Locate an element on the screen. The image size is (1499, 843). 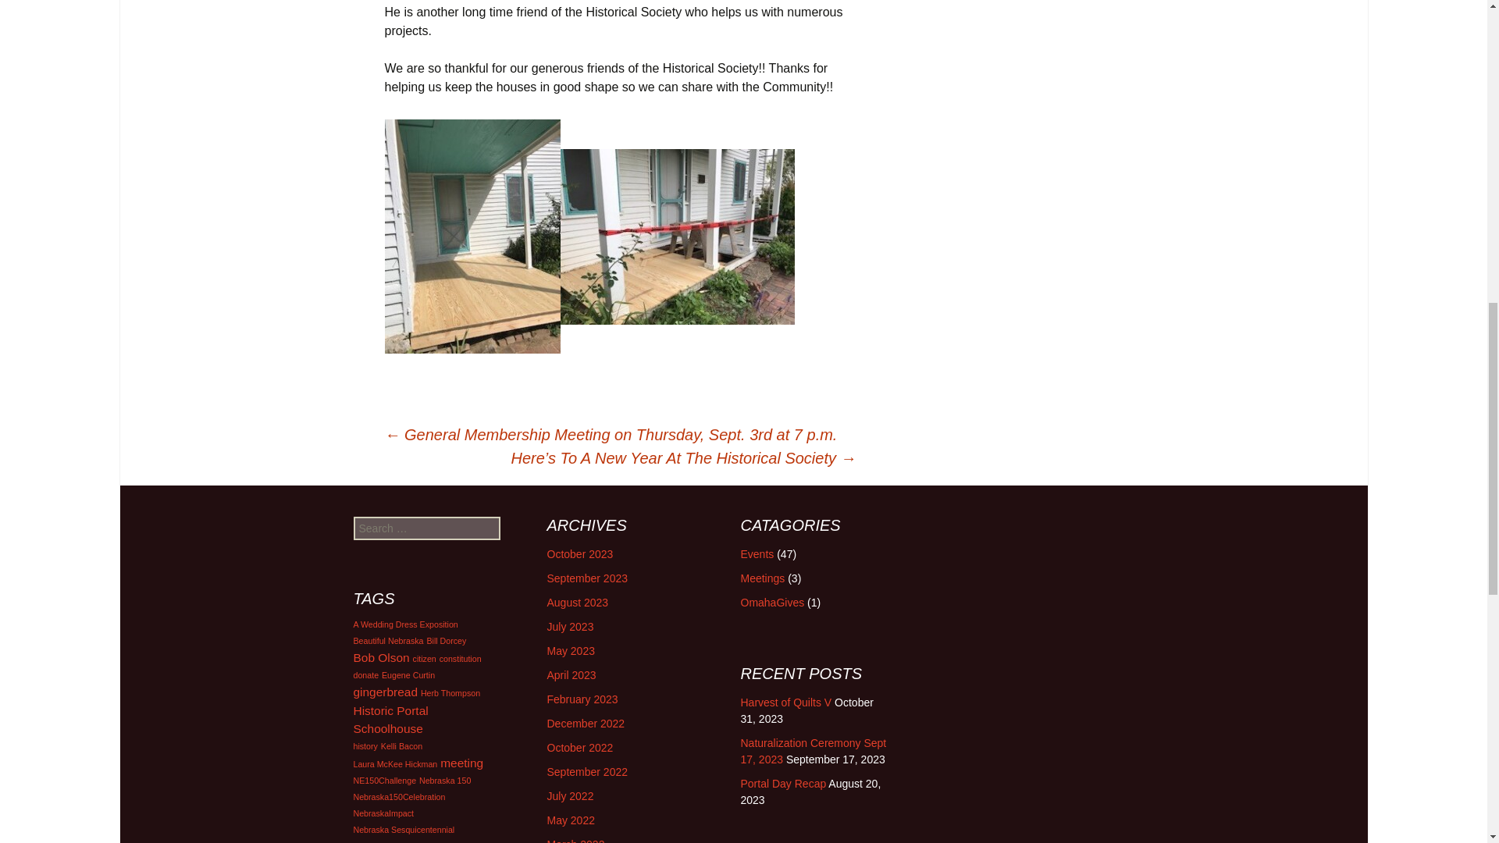
October 2022 is located at coordinates (579, 748).